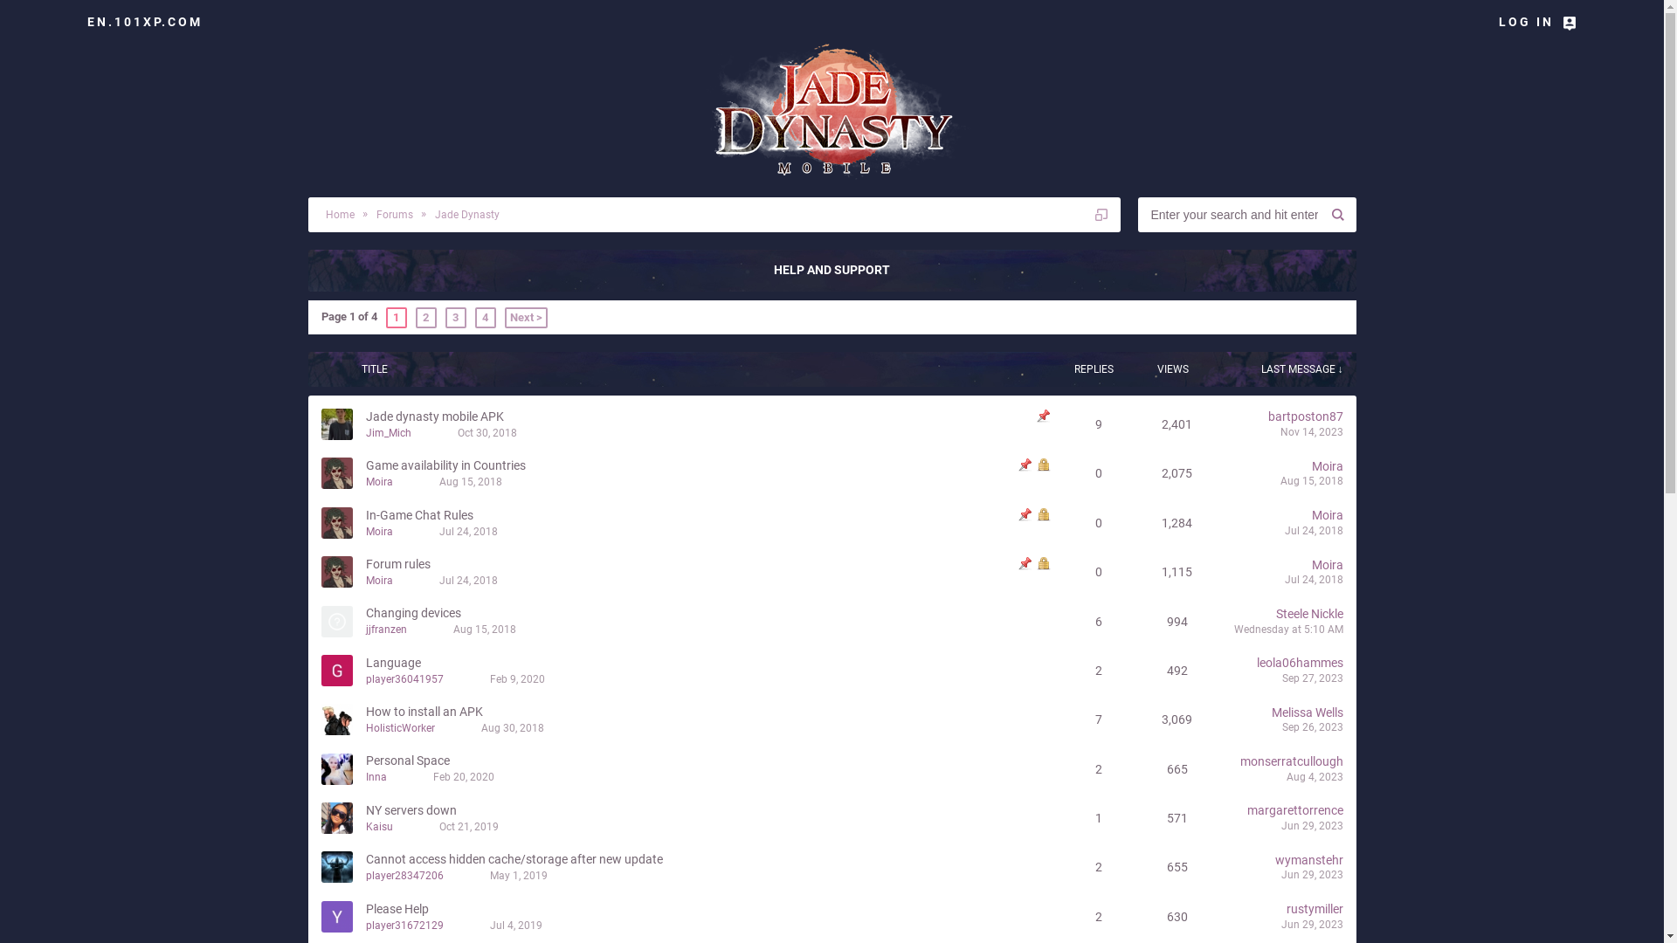 The image size is (1677, 943). I want to click on NY servers down, so click(411, 810).